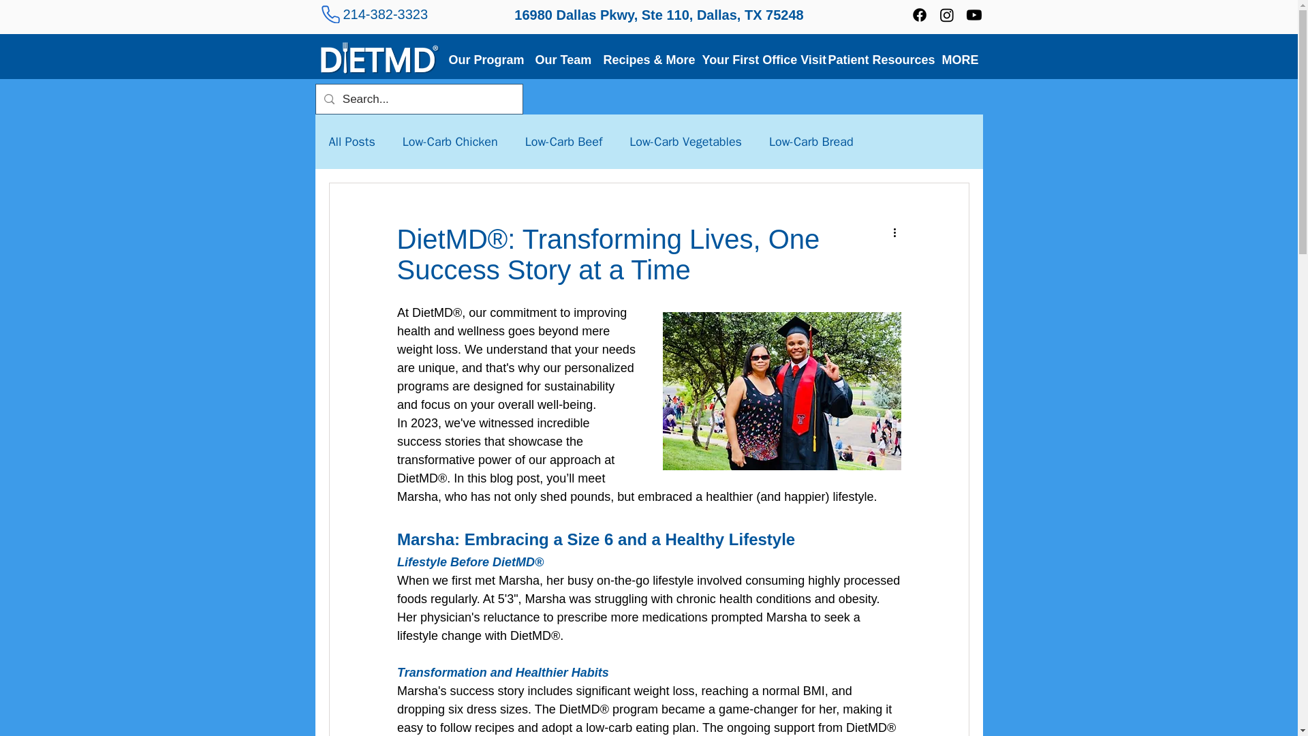  Describe the element at coordinates (483, 58) in the screenshot. I see `Our Program` at that location.